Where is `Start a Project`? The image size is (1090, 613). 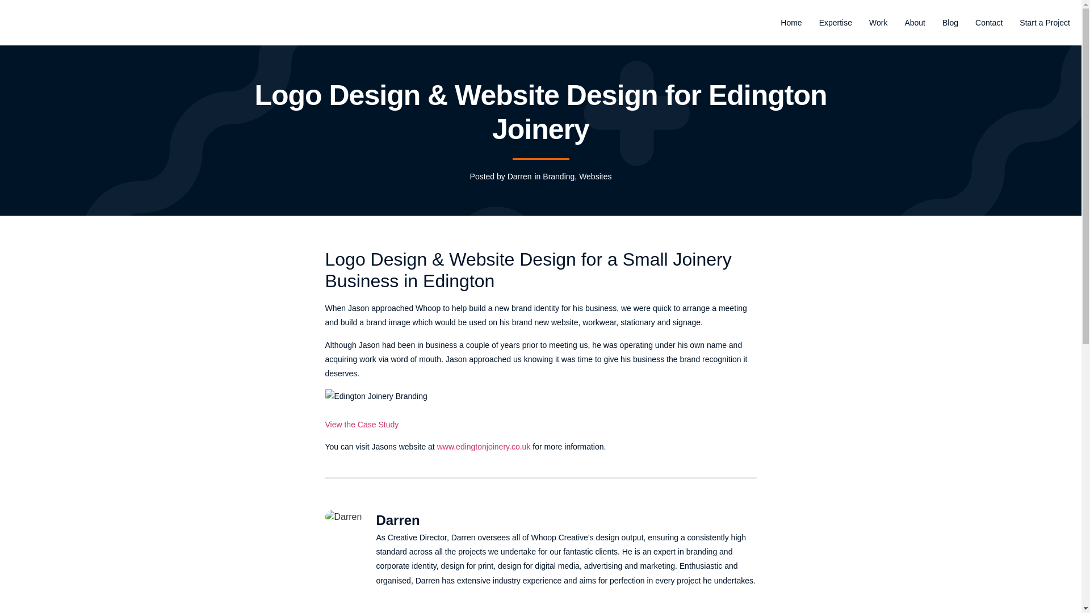 Start a Project is located at coordinates (1045, 23).